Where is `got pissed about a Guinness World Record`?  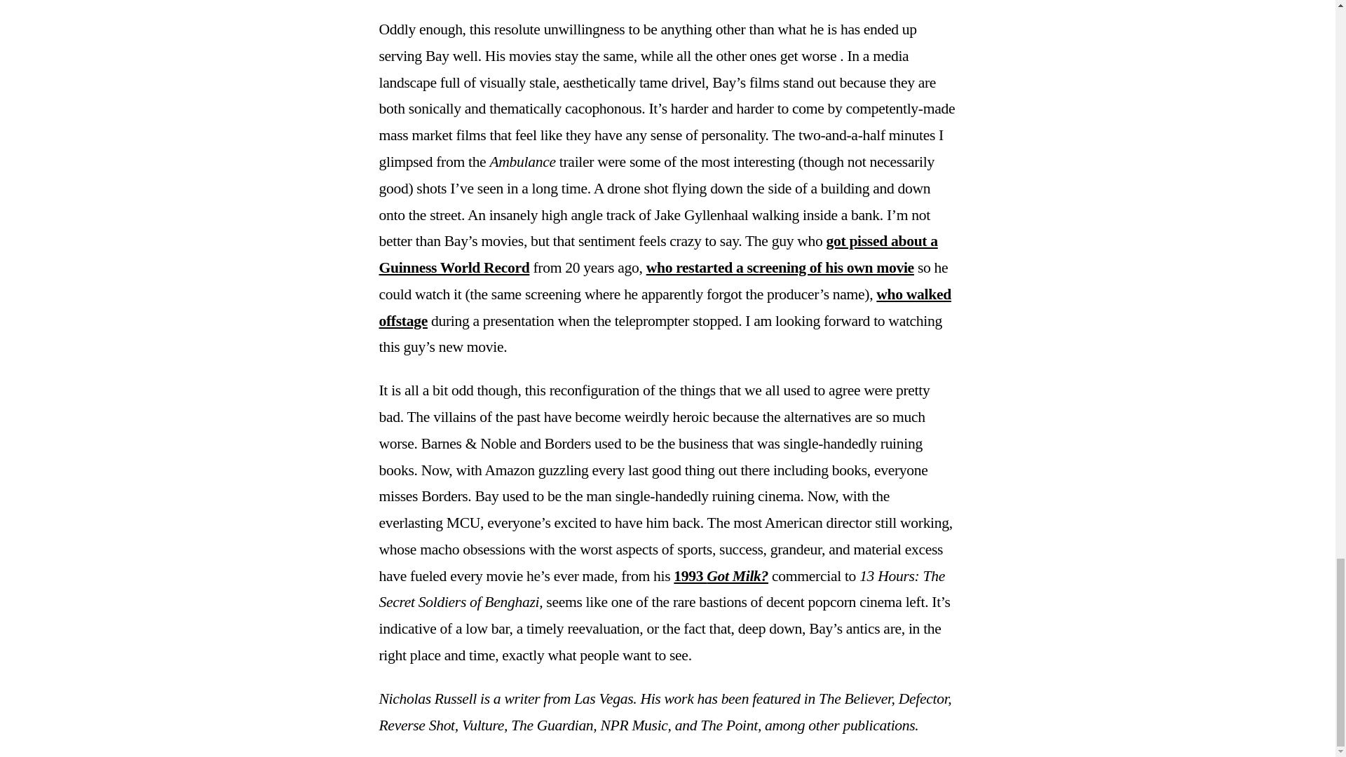 got pissed about a Guinness World Record is located at coordinates (658, 254).